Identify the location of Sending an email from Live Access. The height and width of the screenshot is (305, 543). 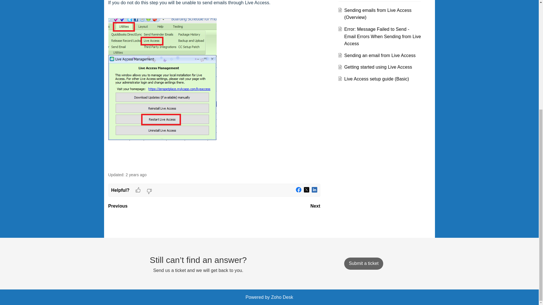
(380, 55).